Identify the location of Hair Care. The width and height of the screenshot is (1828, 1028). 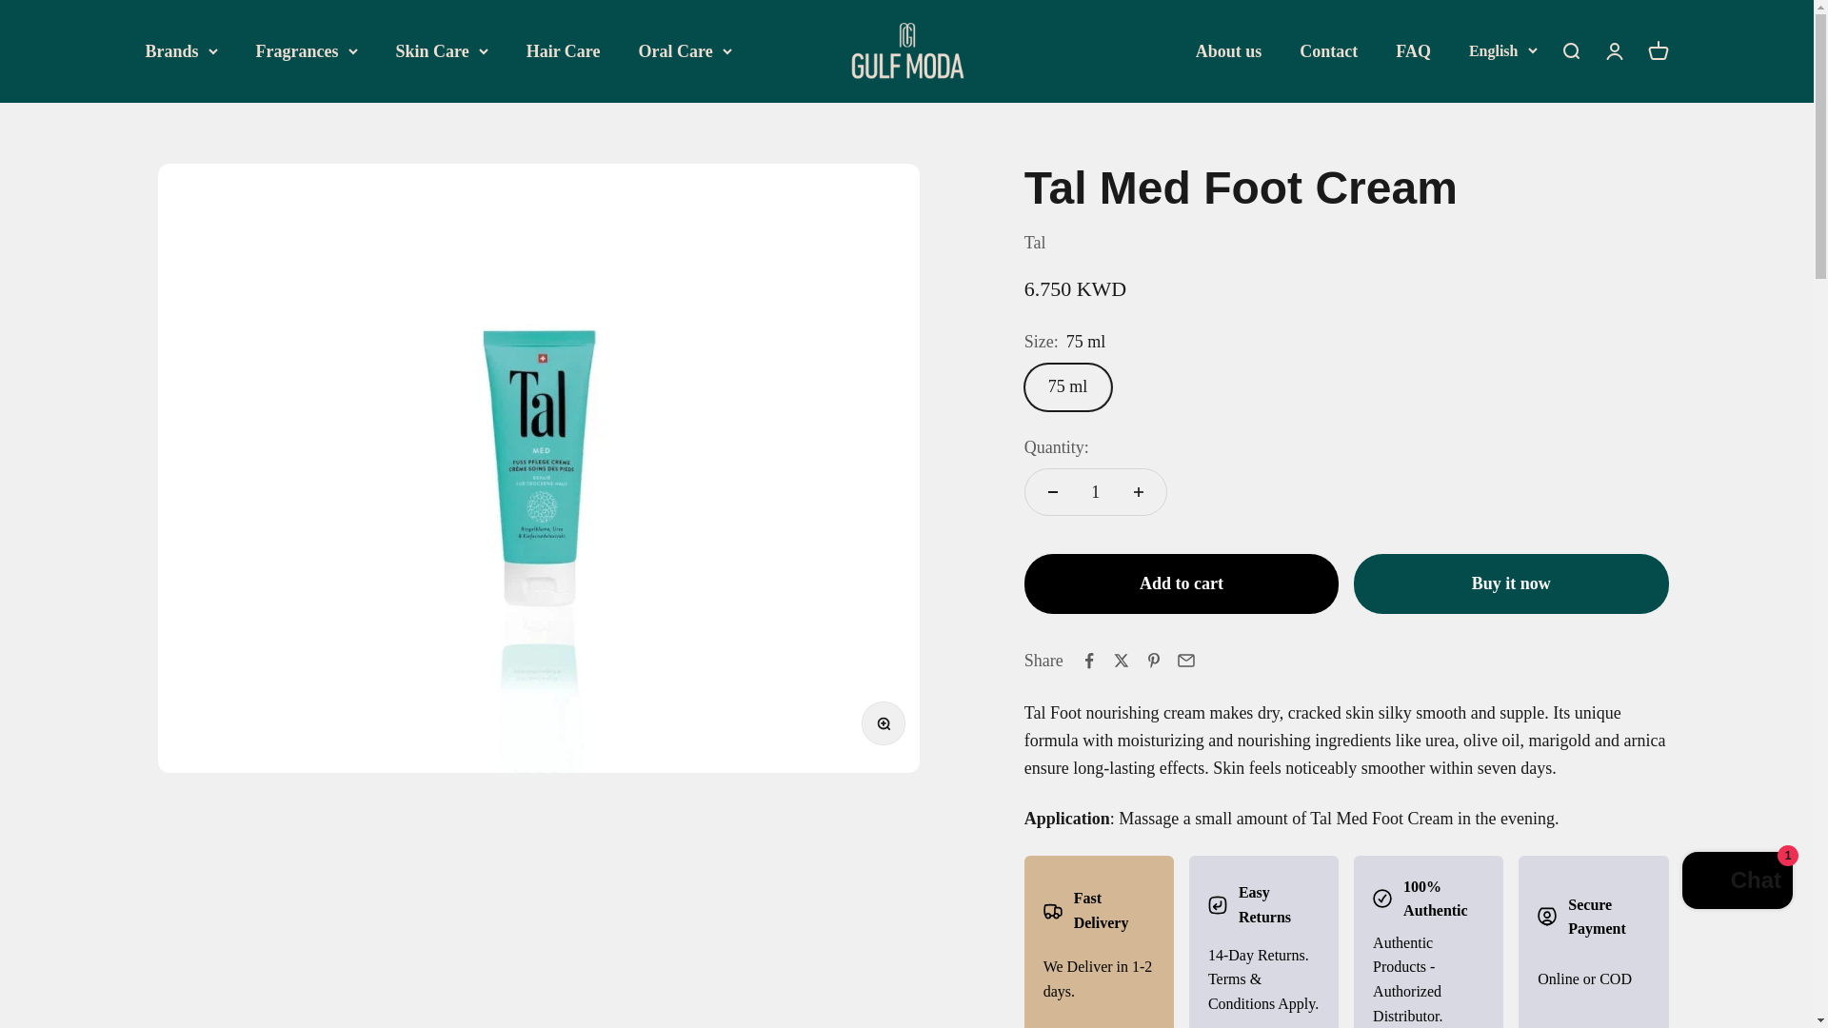
(564, 51).